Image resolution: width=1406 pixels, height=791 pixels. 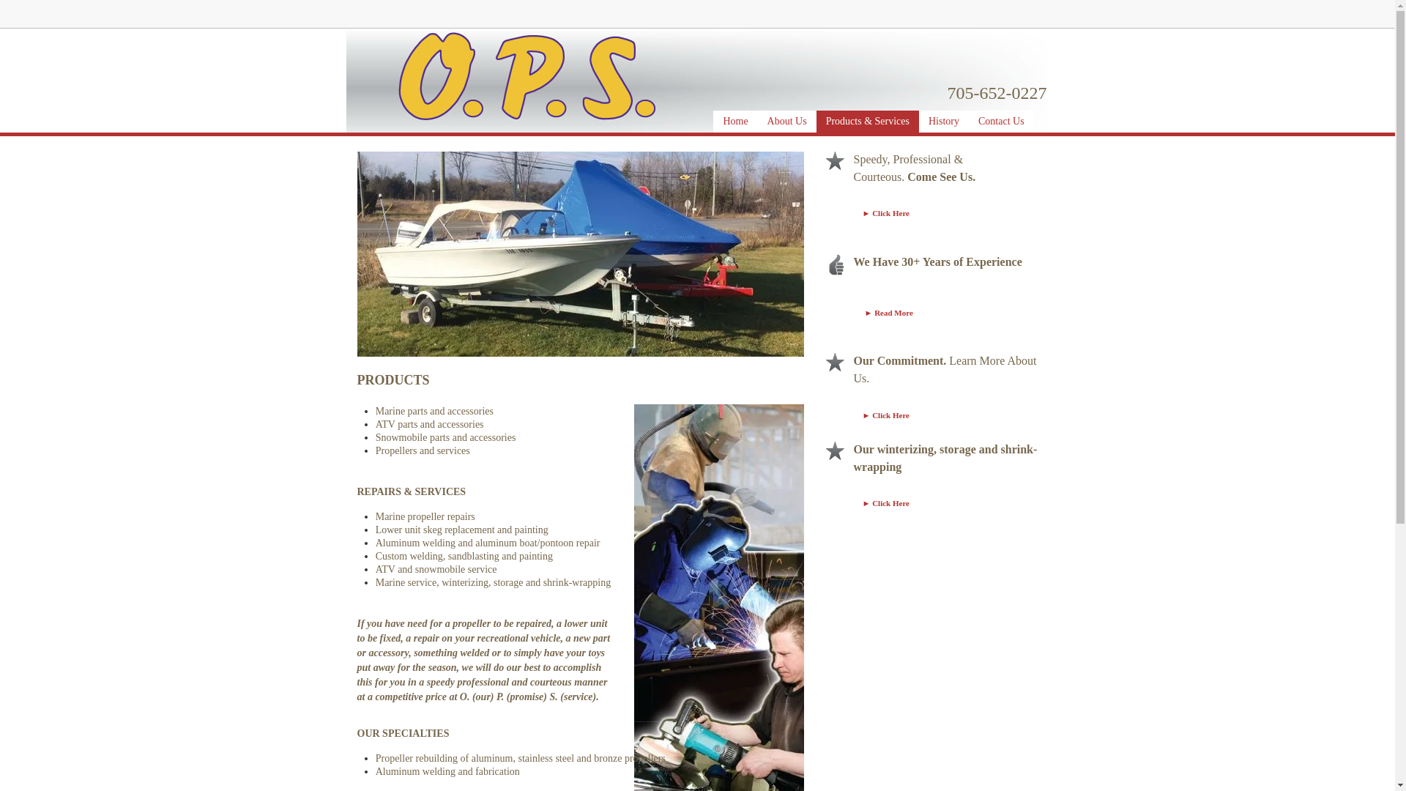 What do you see at coordinates (997, 97) in the screenshot?
I see `705-652-0227` at bounding box center [997, 97].